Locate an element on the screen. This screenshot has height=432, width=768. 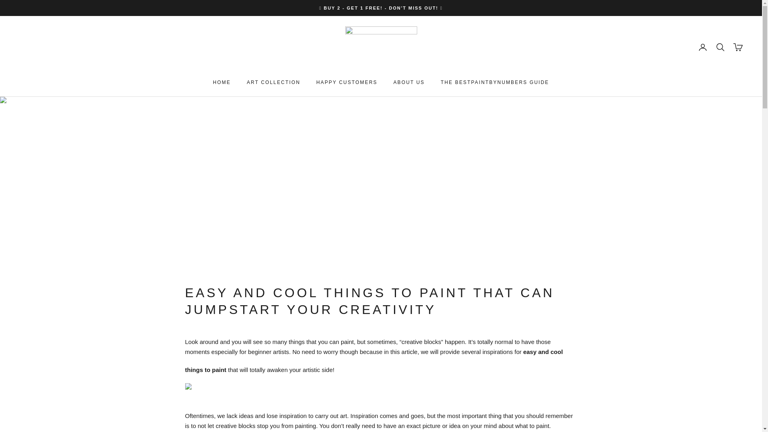
Open cart is located at coordinates (738, 47).